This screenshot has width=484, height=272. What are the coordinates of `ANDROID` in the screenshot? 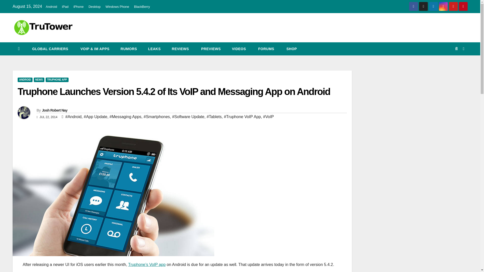 It's located at (25, 80).